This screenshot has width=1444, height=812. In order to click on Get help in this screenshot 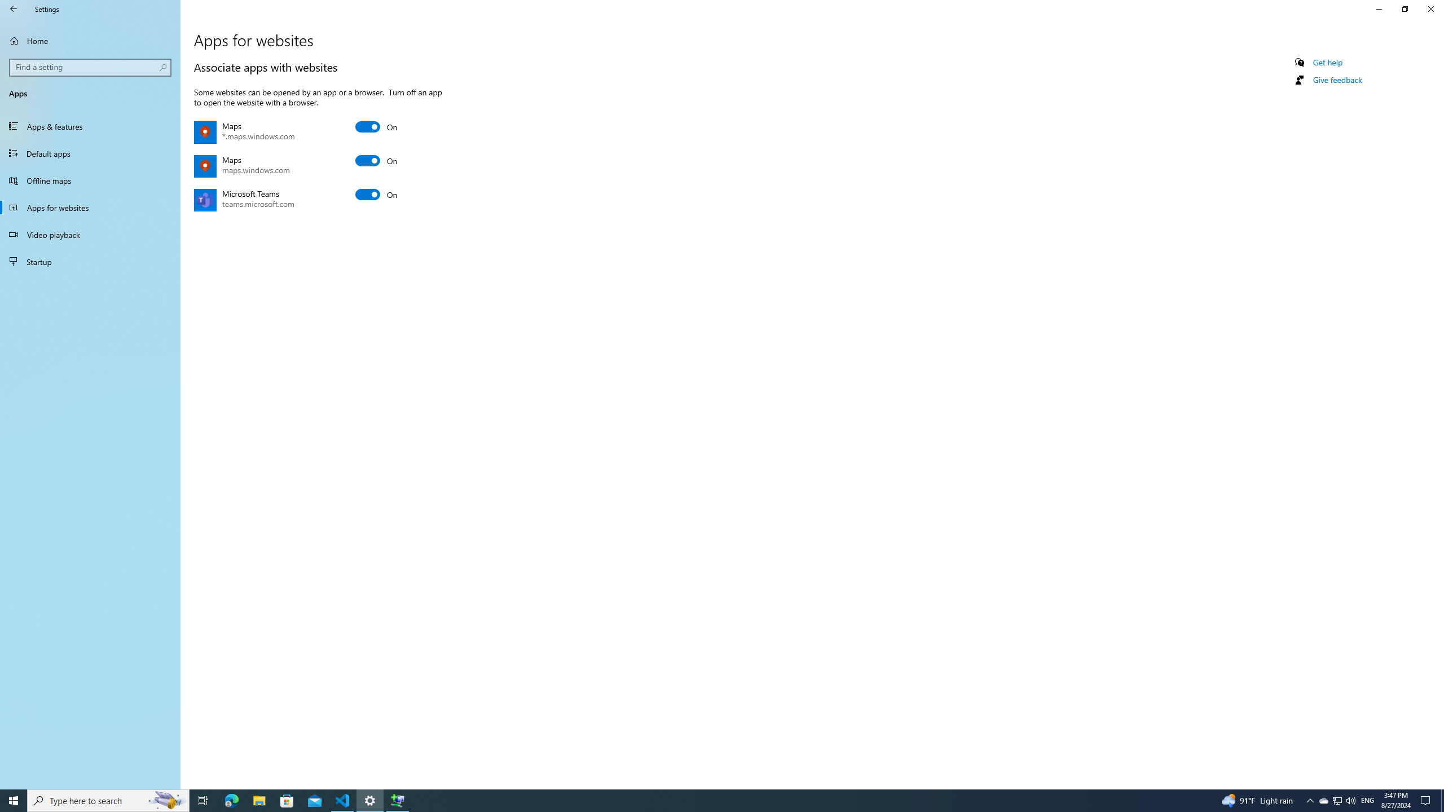, I will do `click(1328, 62)`.